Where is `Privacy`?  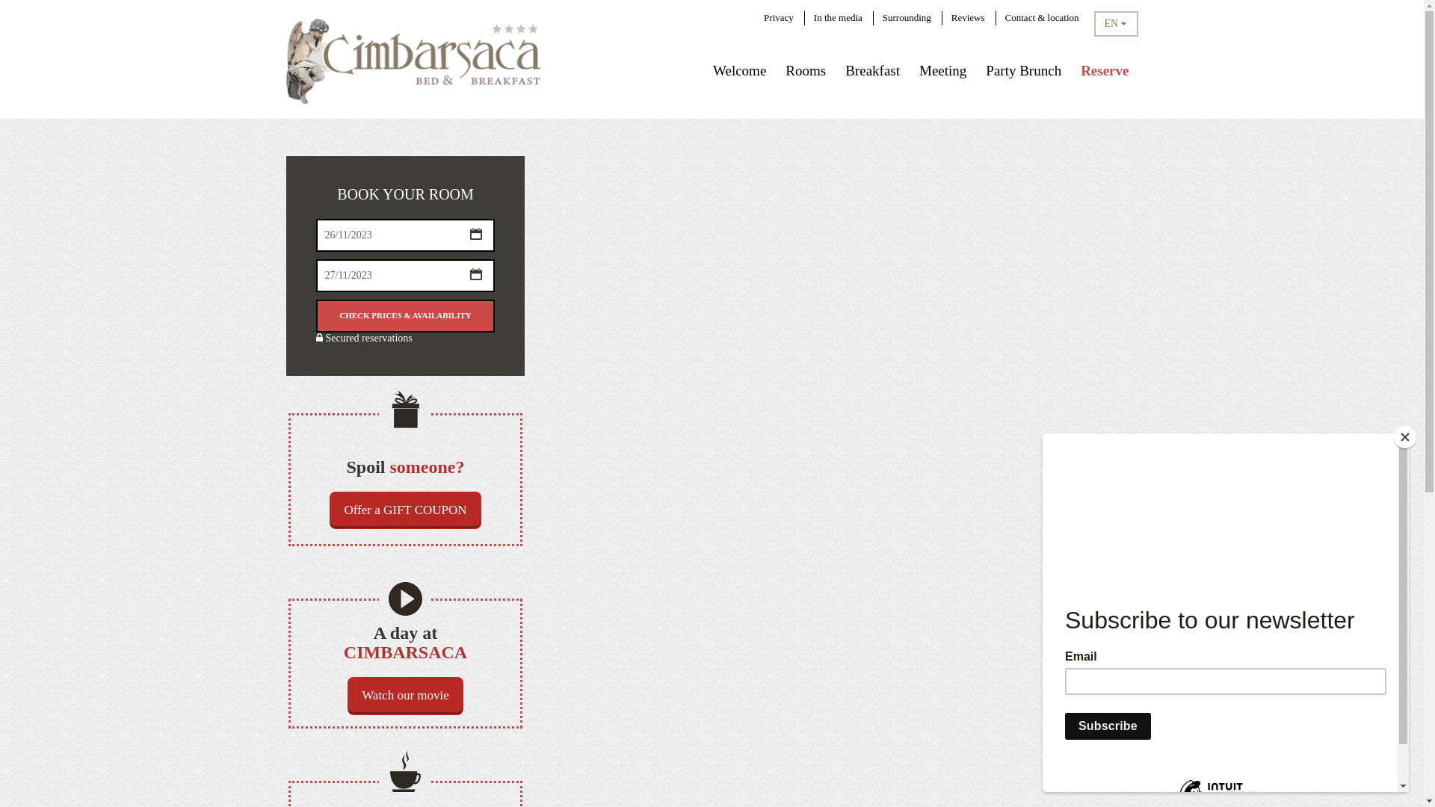 Privacy is located at coordinates (779, 18).